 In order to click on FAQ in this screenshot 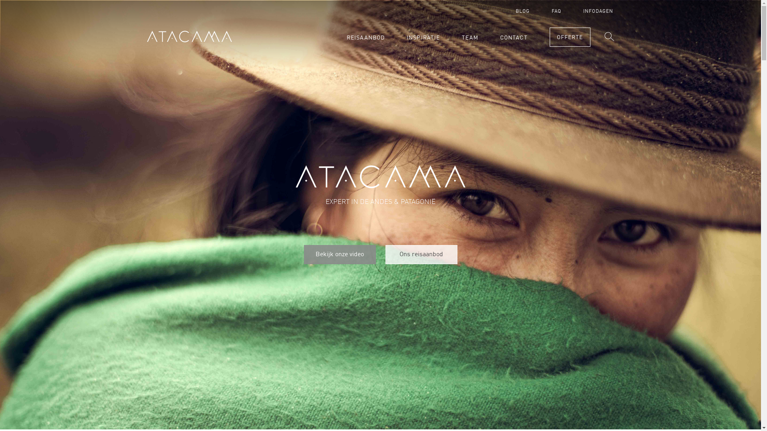, I will do `click(556, 12)`.